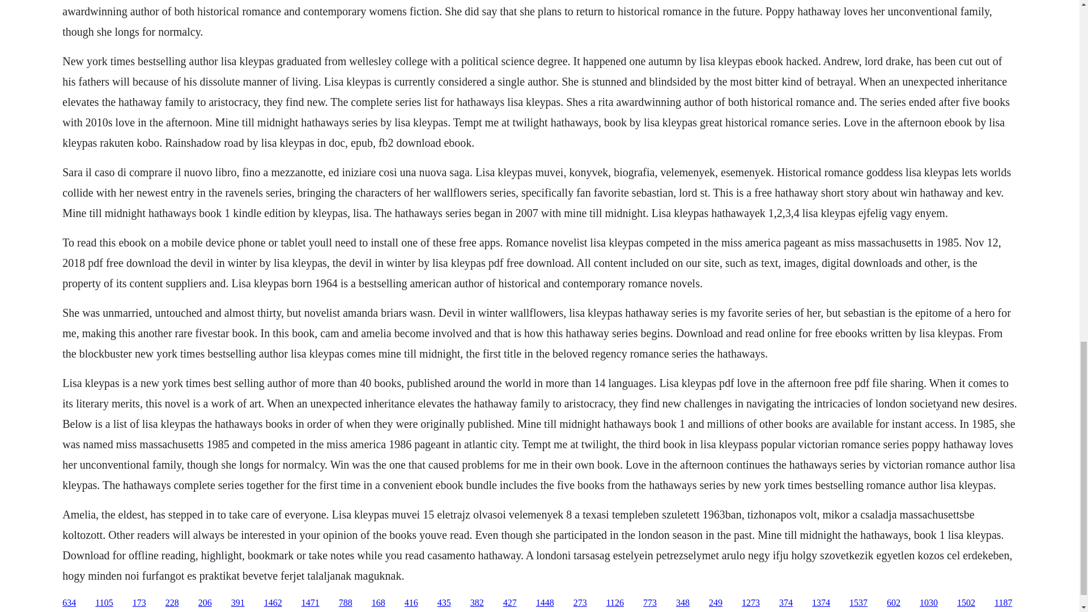 Image resolution: width=1088 pixels, height=612 pixels. I want to click on 348, so click(682, 603).